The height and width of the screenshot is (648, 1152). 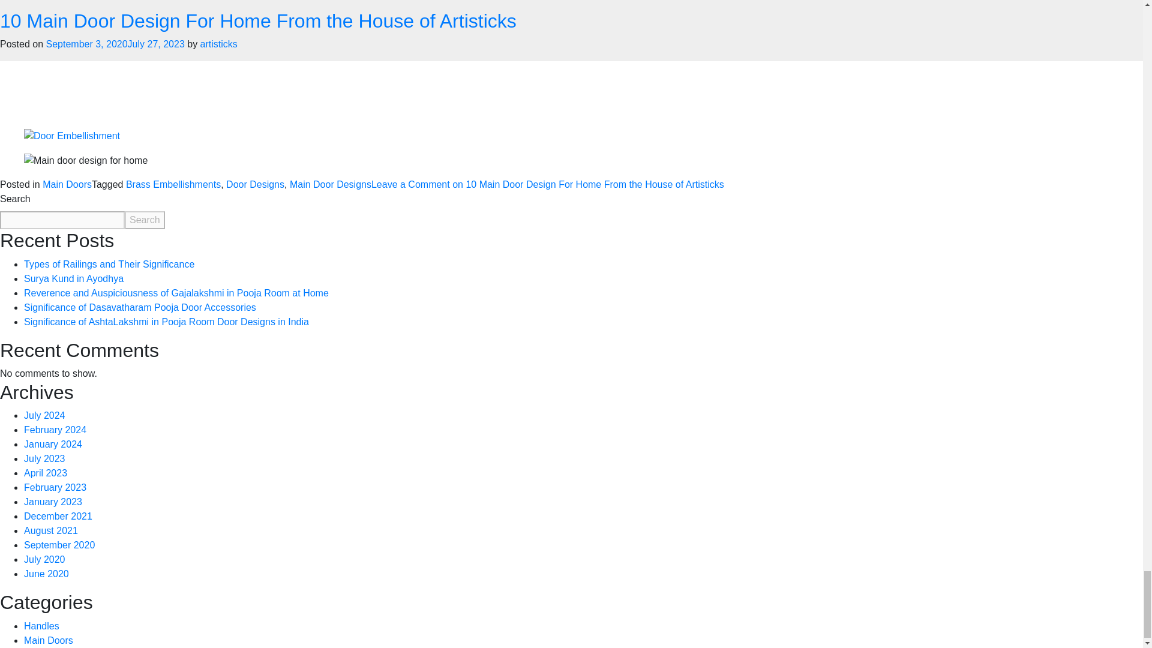 What do you see at coordinates (109, 264) in the screenshot?
I see `Types of Railings and Their Significance` at bounding box center [109, 264].